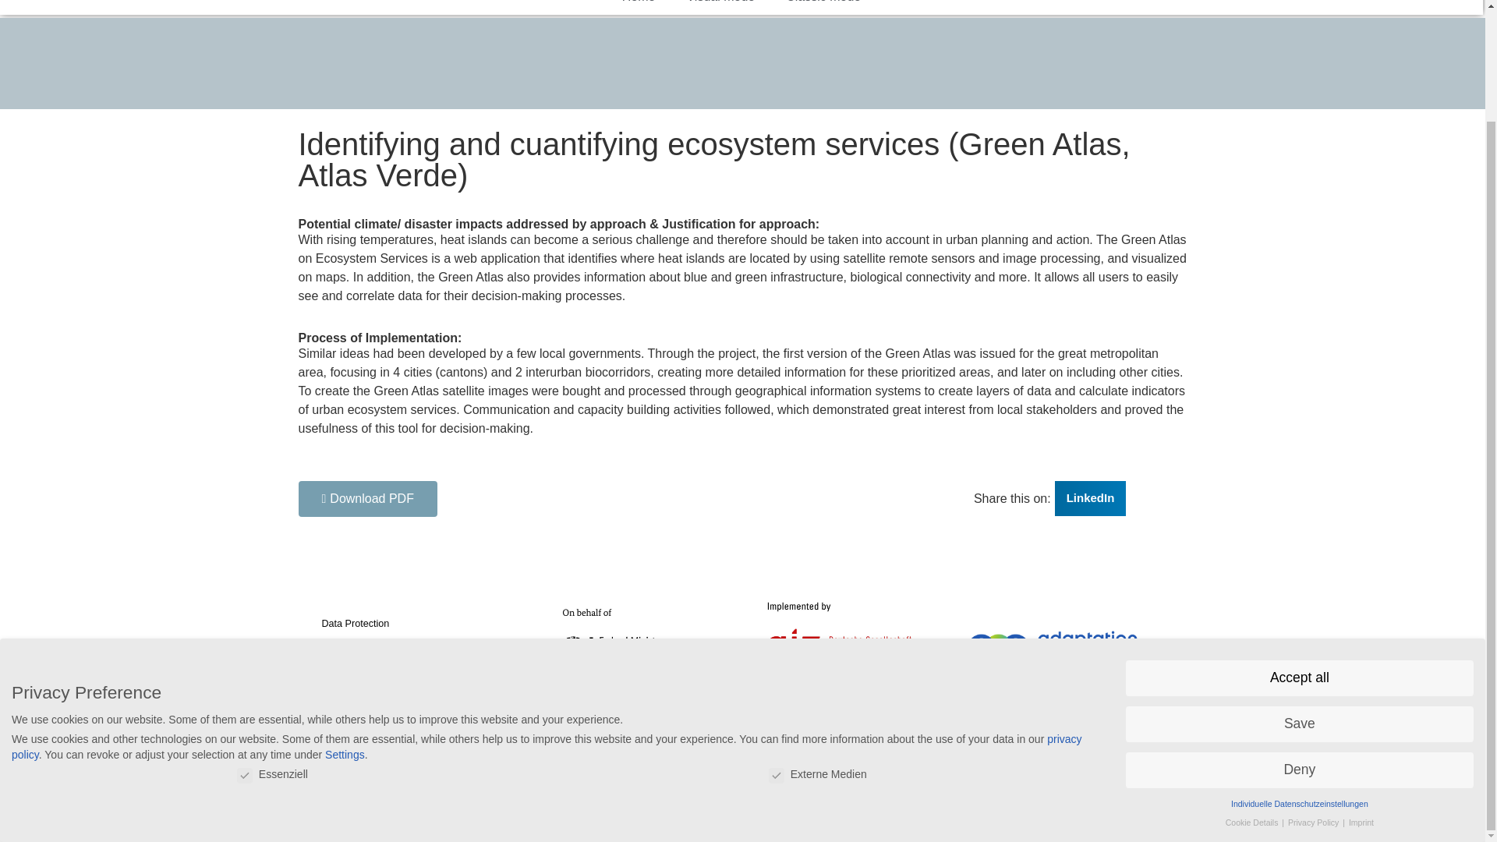 This screenshot has height=842, width=1497. What do you see at coordinates (823, 8) in the screenshot?
I see `Classic mode` at bounding box center [823, 8].